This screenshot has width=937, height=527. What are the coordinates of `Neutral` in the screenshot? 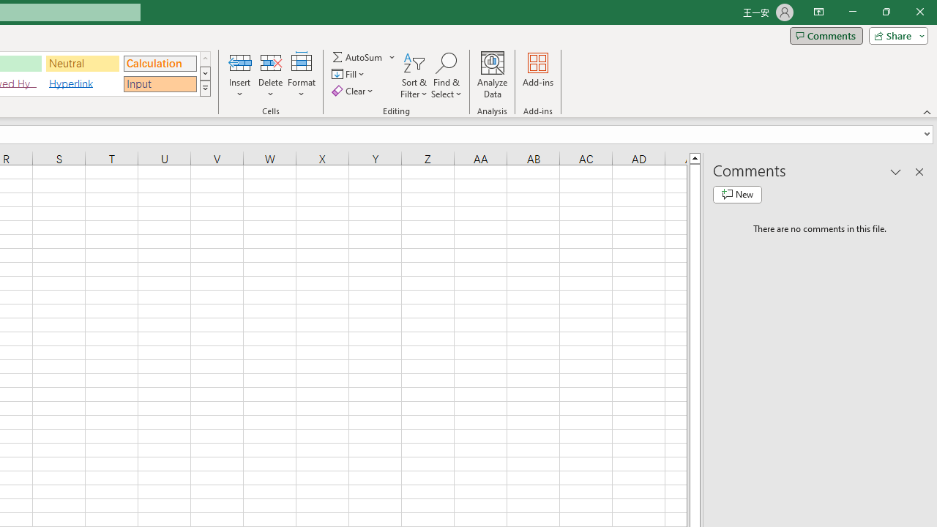 It's located at (83, 63).